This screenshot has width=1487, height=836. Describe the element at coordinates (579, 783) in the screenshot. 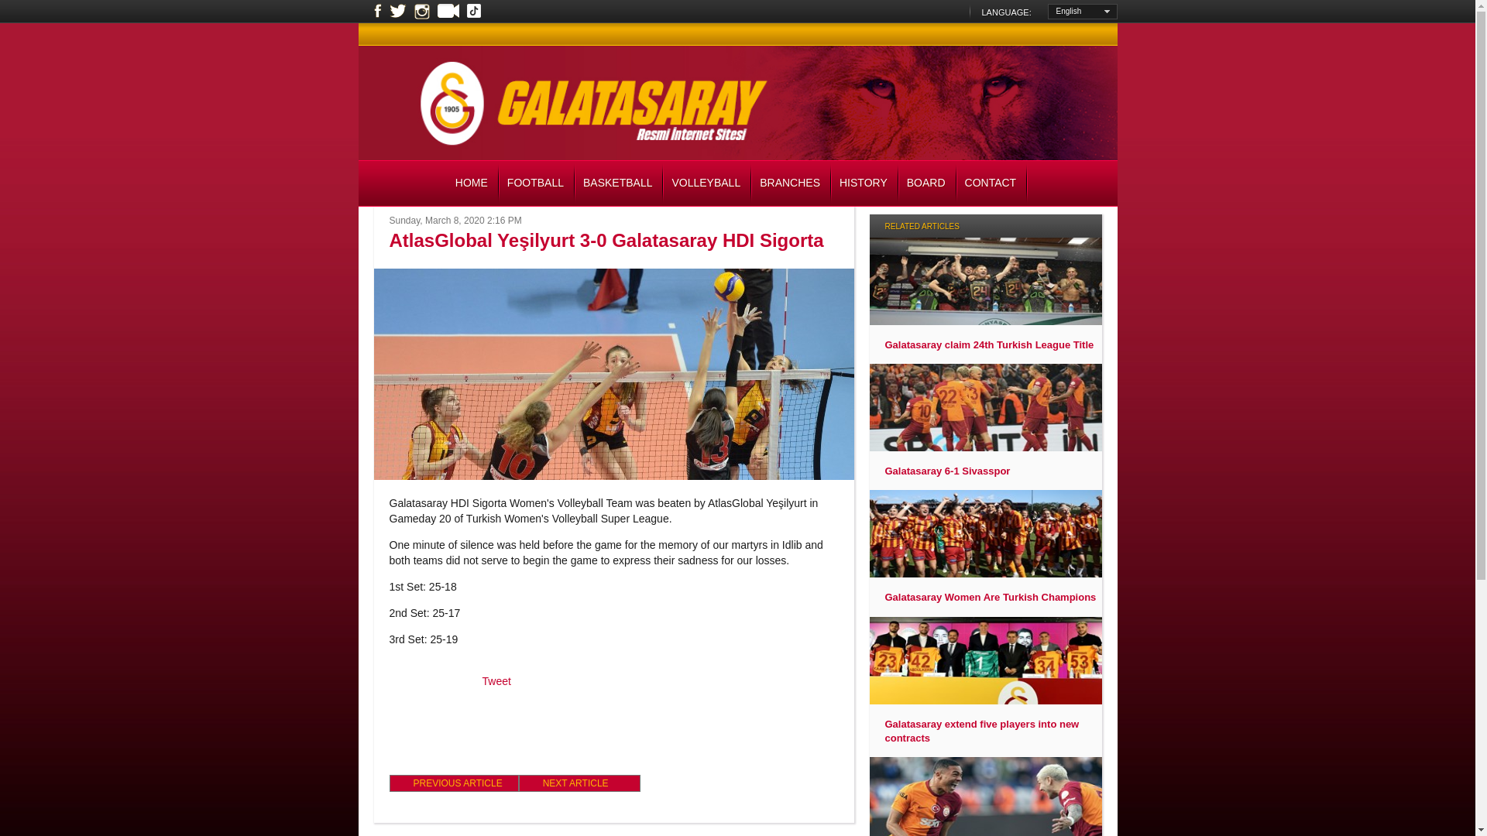

I see `NEXT ARTICLE` at that location.